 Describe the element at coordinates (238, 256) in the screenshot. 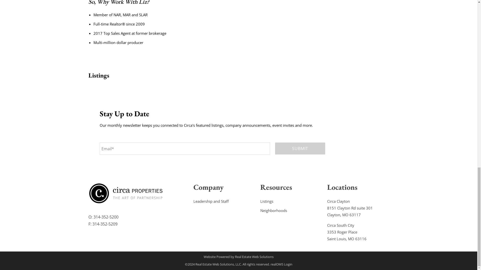

I see `Website Powered by Real Estate Web Solutions` at that location.